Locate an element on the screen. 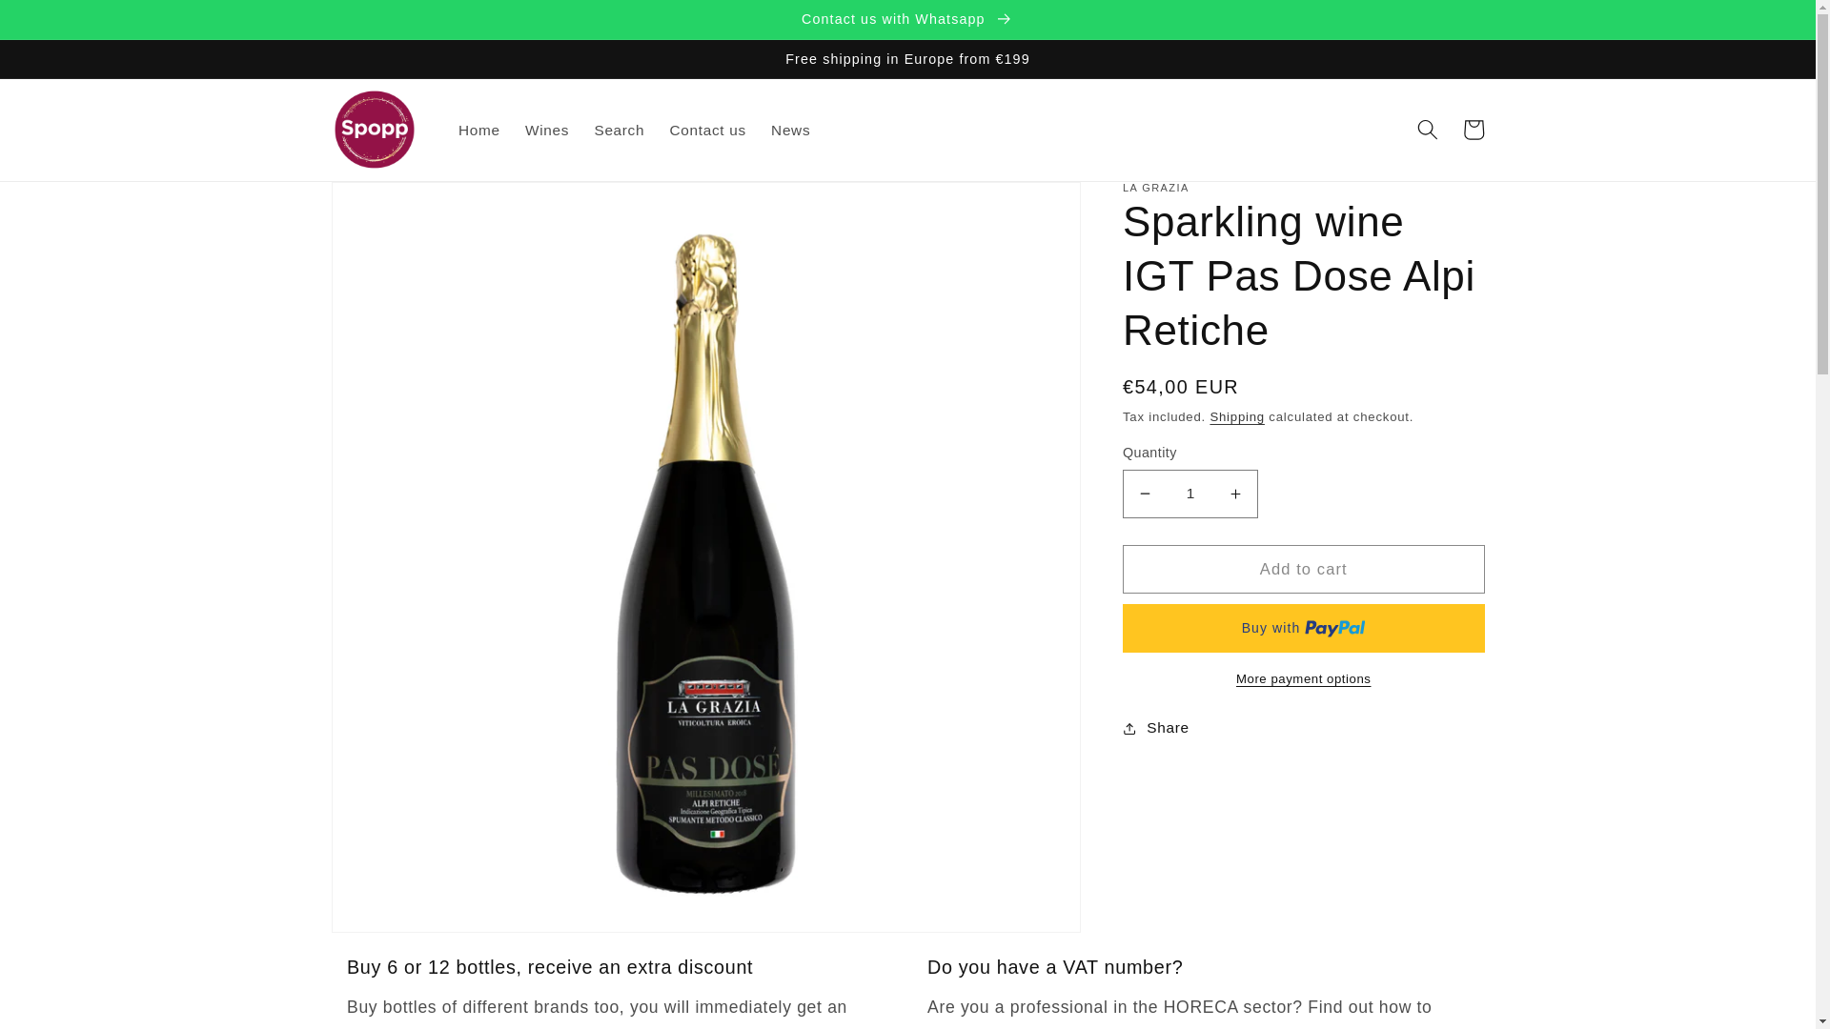 The height and width of the screenshot is (1029, 1830). 1 is located at coordinates (1190, 494).